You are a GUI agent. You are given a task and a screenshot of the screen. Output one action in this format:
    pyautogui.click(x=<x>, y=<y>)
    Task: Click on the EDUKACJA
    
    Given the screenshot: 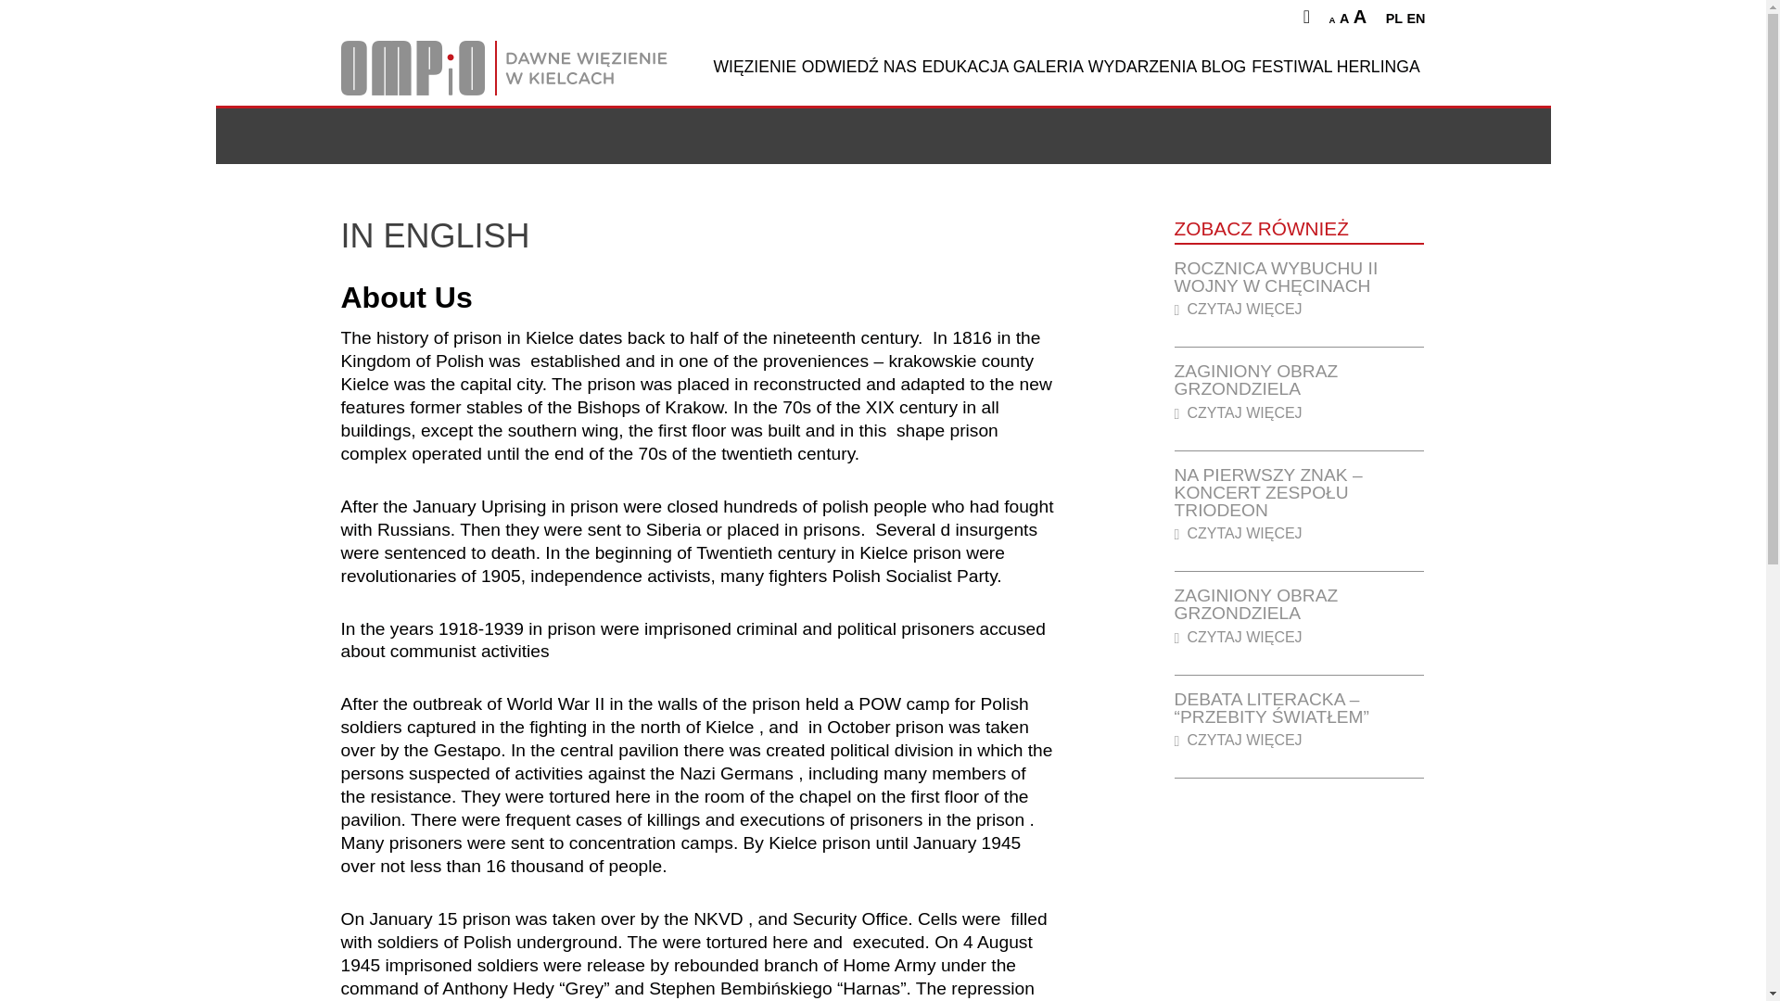 What is the action you would take?
    pyautogui.click(x=965, y=68)
    